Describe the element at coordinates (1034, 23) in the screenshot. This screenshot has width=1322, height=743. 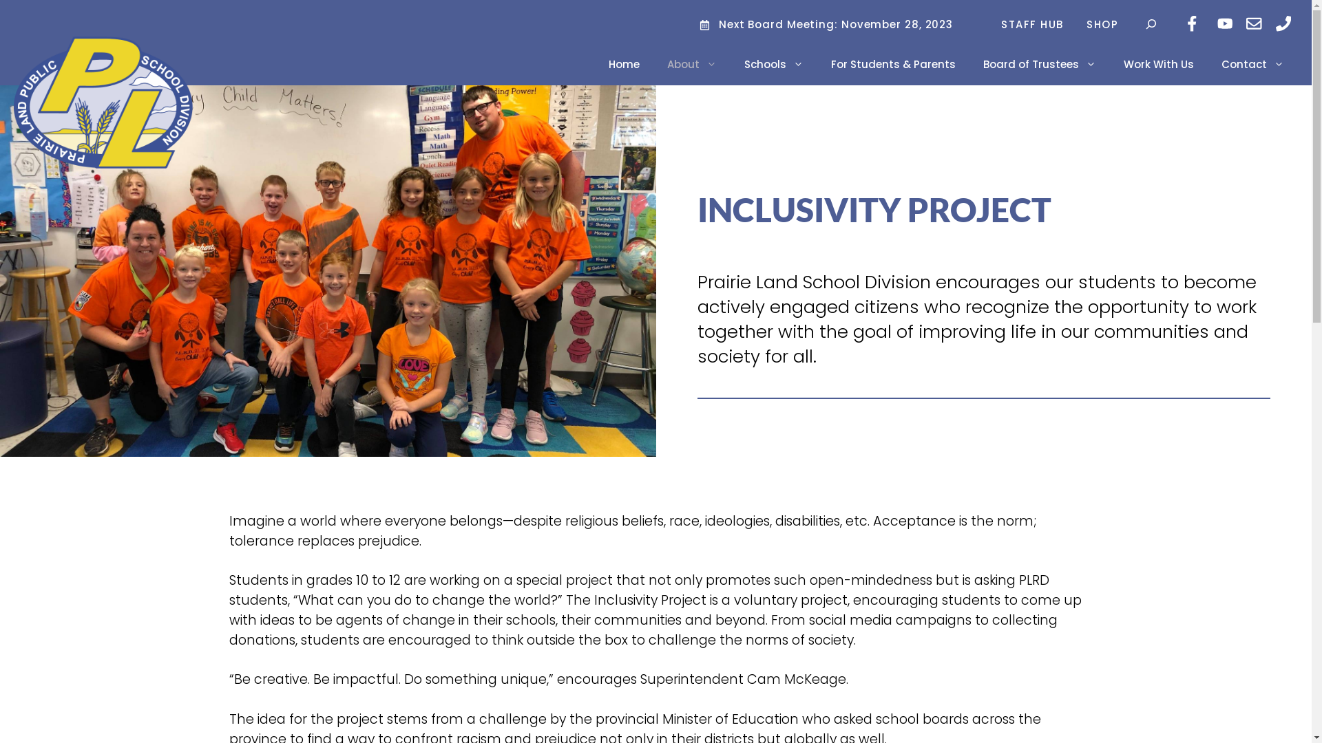
I see `STAFF HUB` at that location.